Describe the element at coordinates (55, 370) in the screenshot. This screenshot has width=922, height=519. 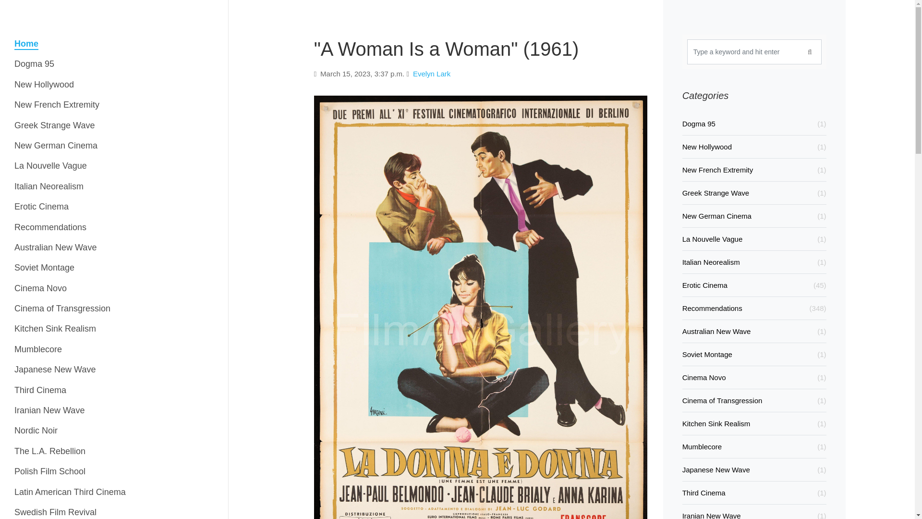
I see `Japanese New Wave` at that location.